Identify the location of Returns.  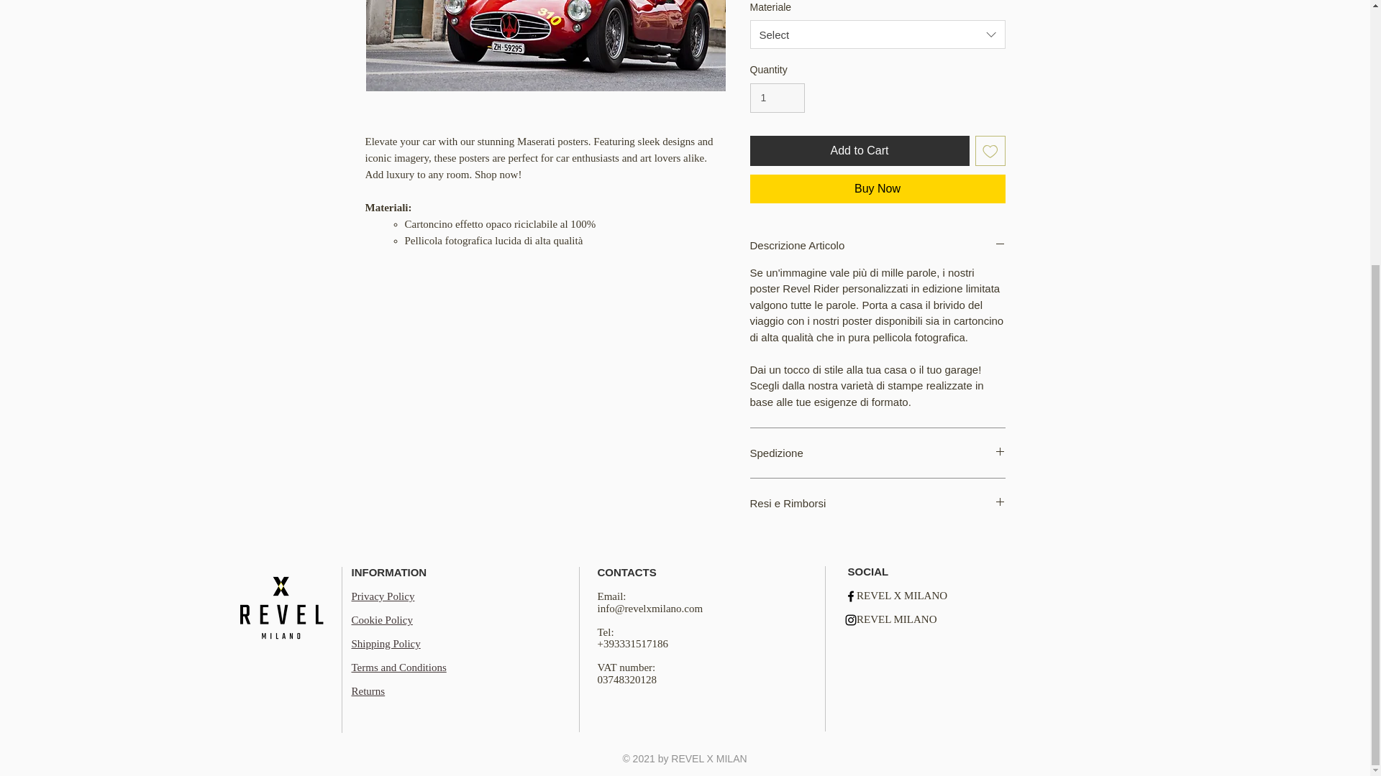
(368, 690).